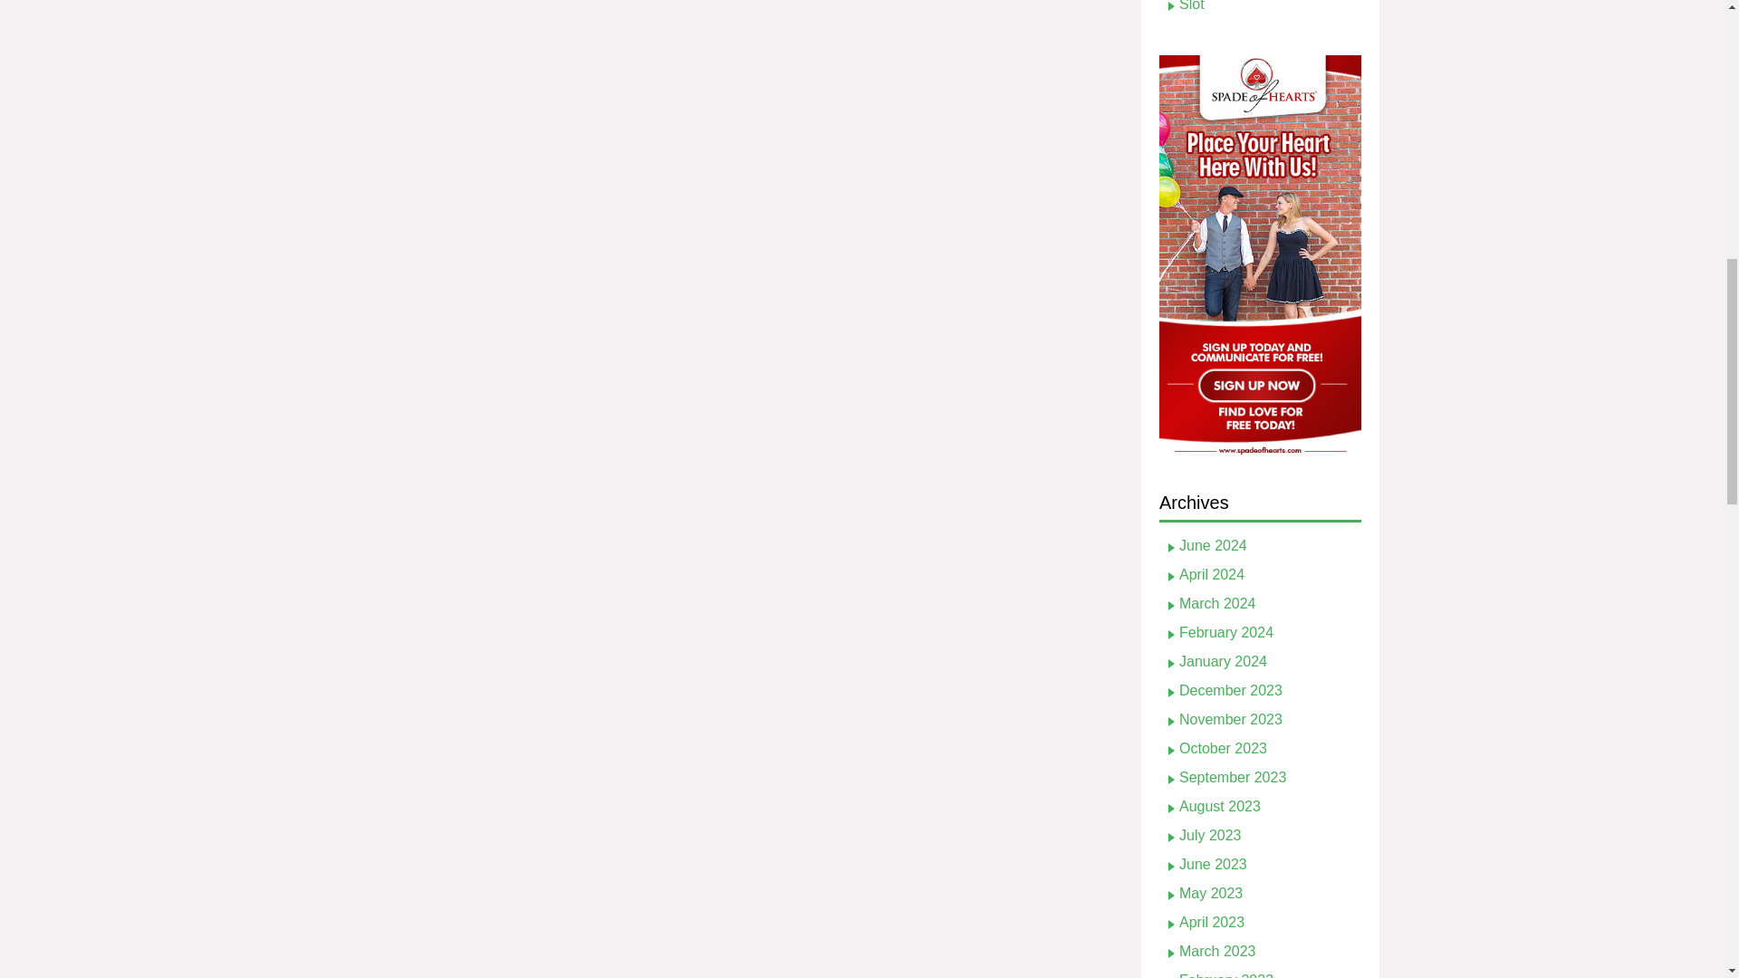 The width and height of the screenshot is (1739, 978). What do you see at coordinates (1223, 748) in the screenshot?
I see `October 2023` at bounding box center [1223, 748].